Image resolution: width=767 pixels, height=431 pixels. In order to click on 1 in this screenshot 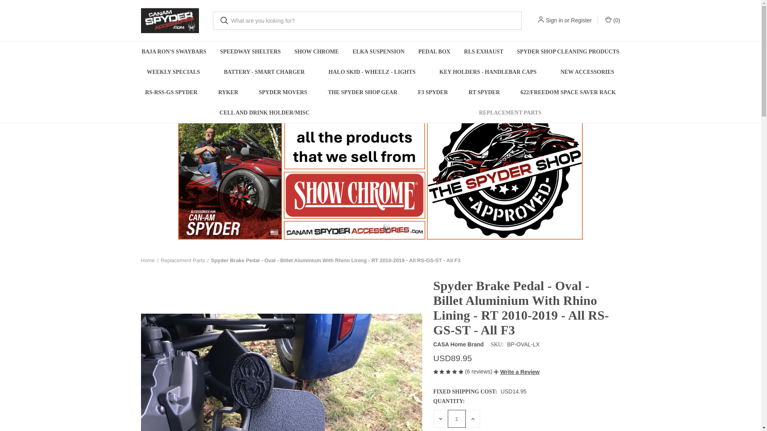, I will do `click(456, 419)`.